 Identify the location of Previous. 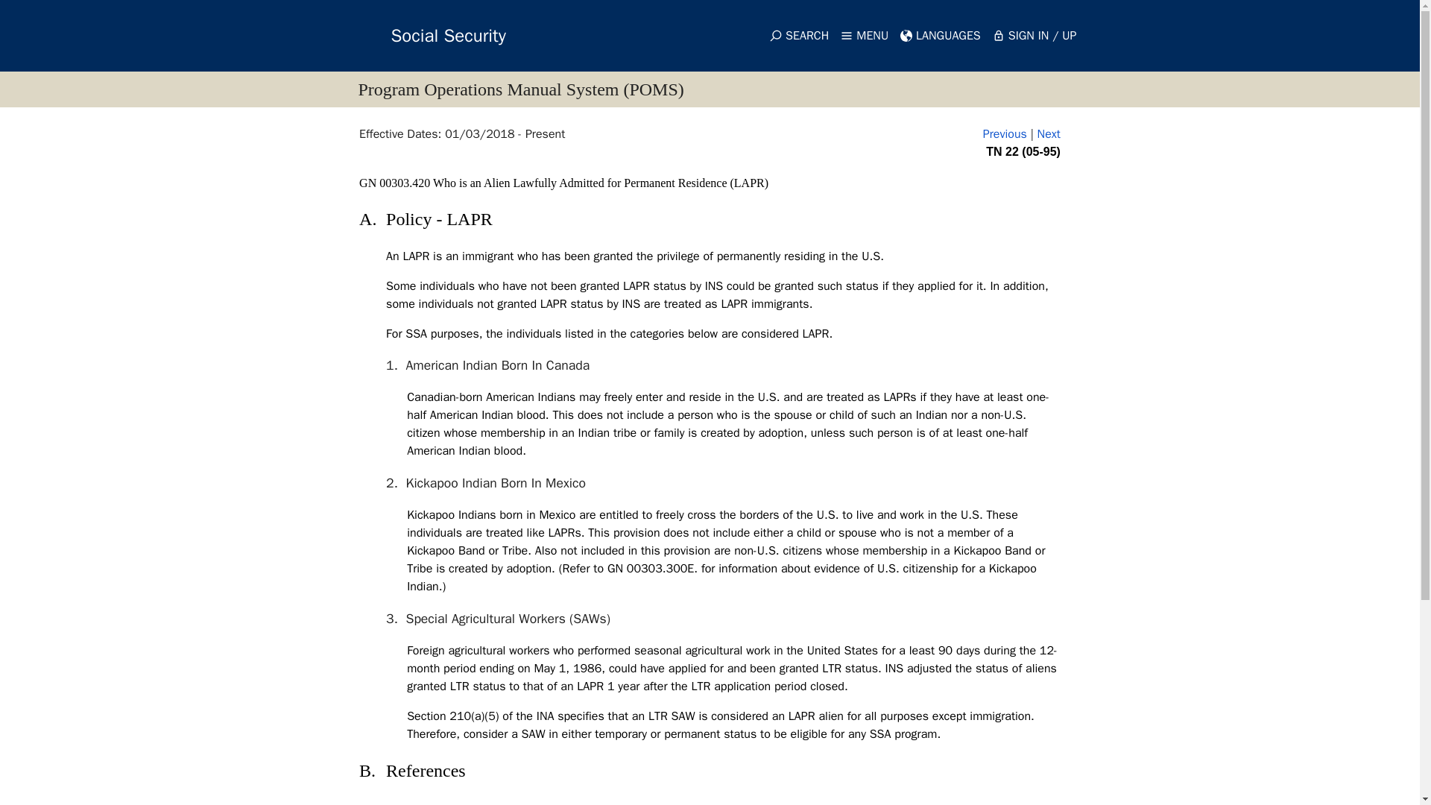
(1005, 134).